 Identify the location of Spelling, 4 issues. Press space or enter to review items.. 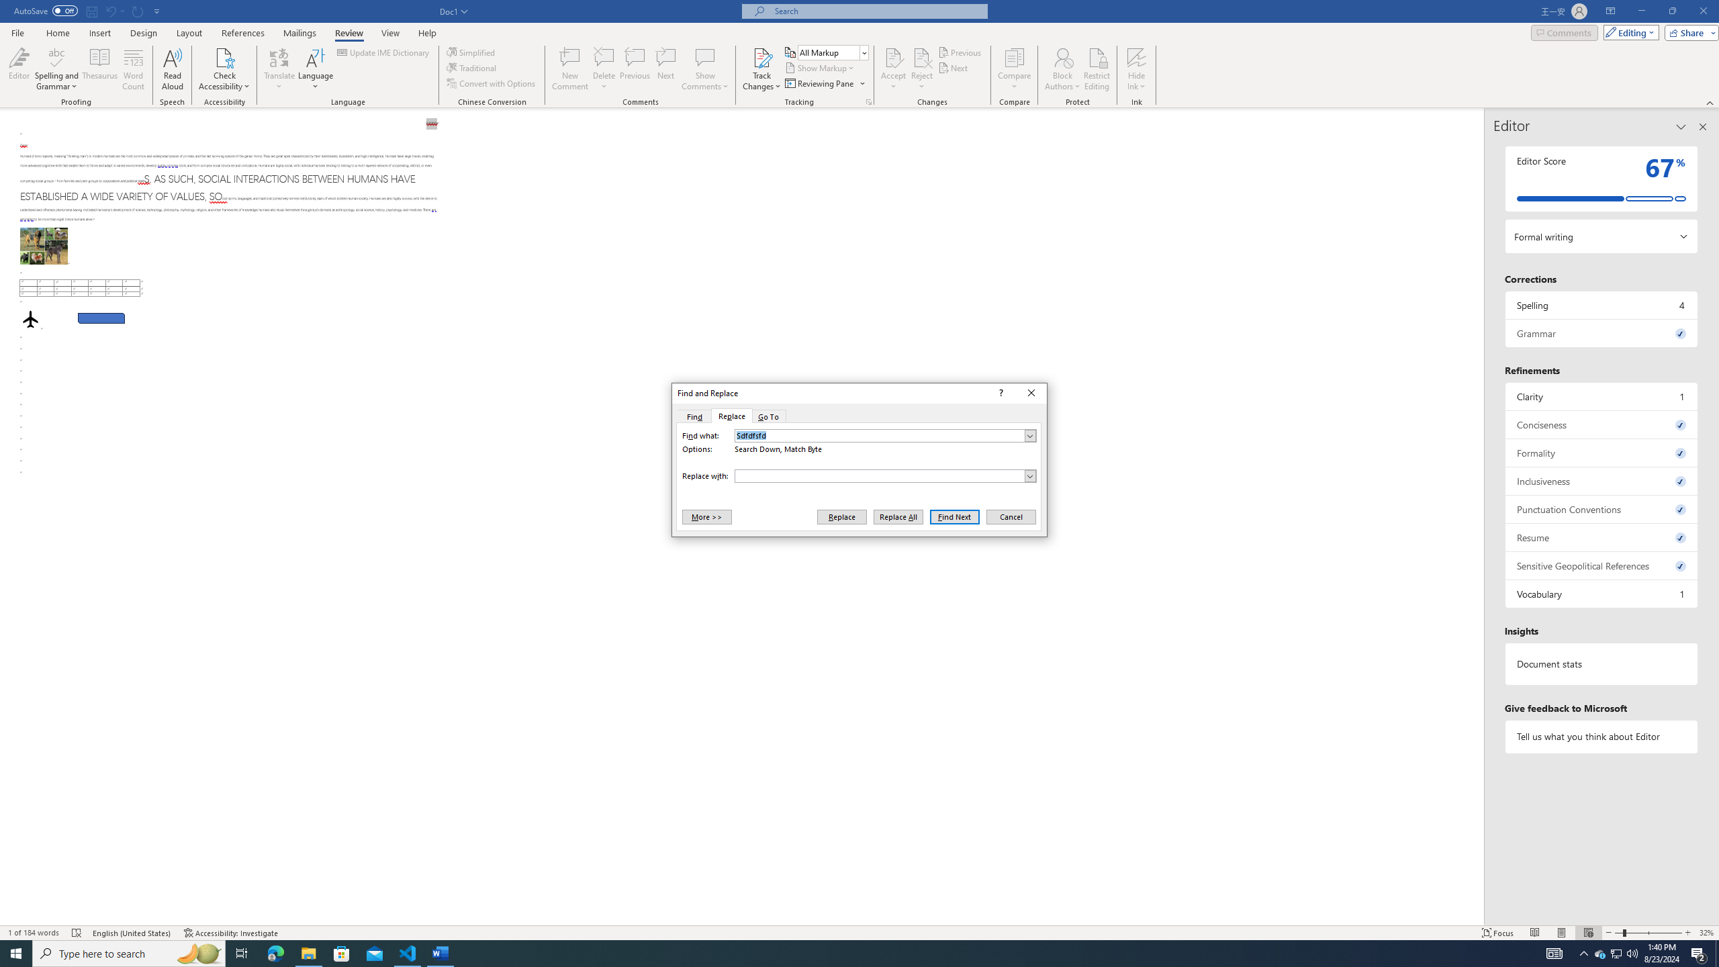
(1602, 305).